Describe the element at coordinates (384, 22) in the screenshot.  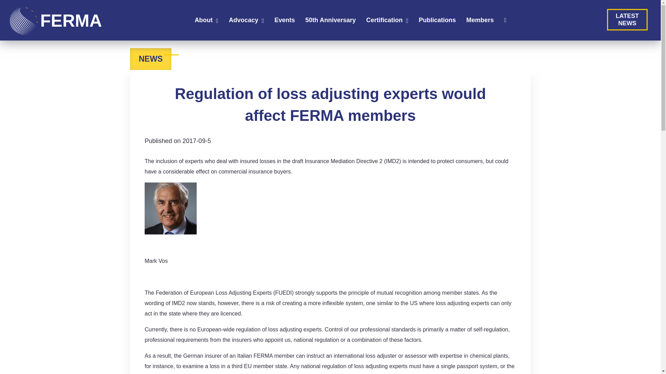
I see `Certification` at that location.